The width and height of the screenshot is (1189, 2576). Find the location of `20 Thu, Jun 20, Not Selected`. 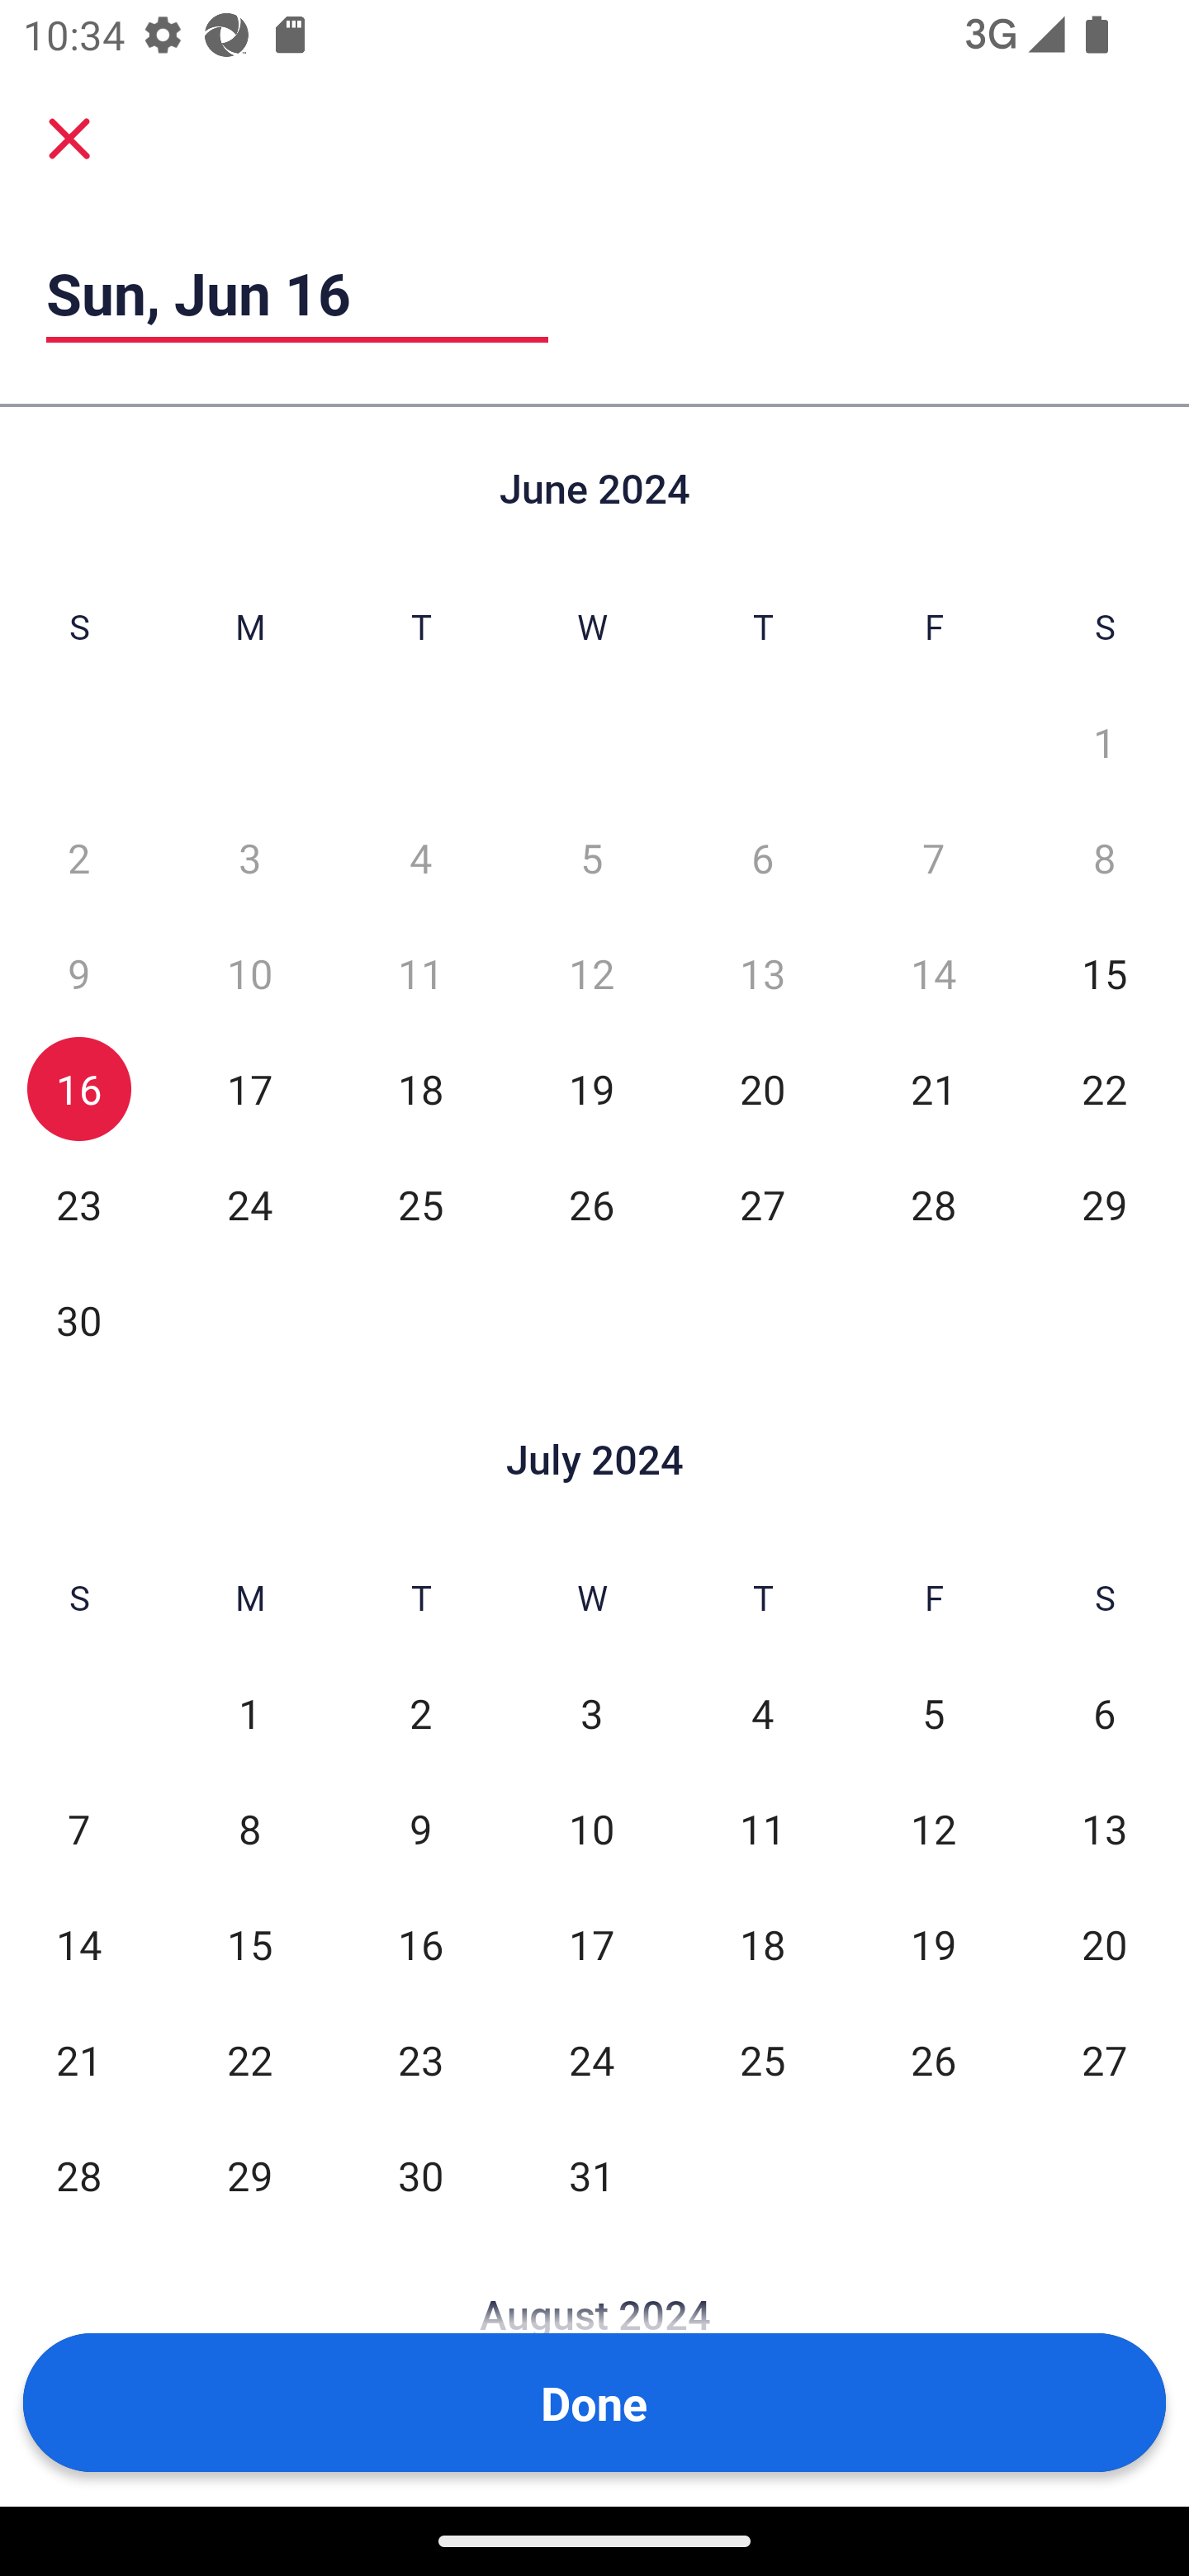

20 Thu, Jun 20, Not Selected is located at coordinates (762, 1088).